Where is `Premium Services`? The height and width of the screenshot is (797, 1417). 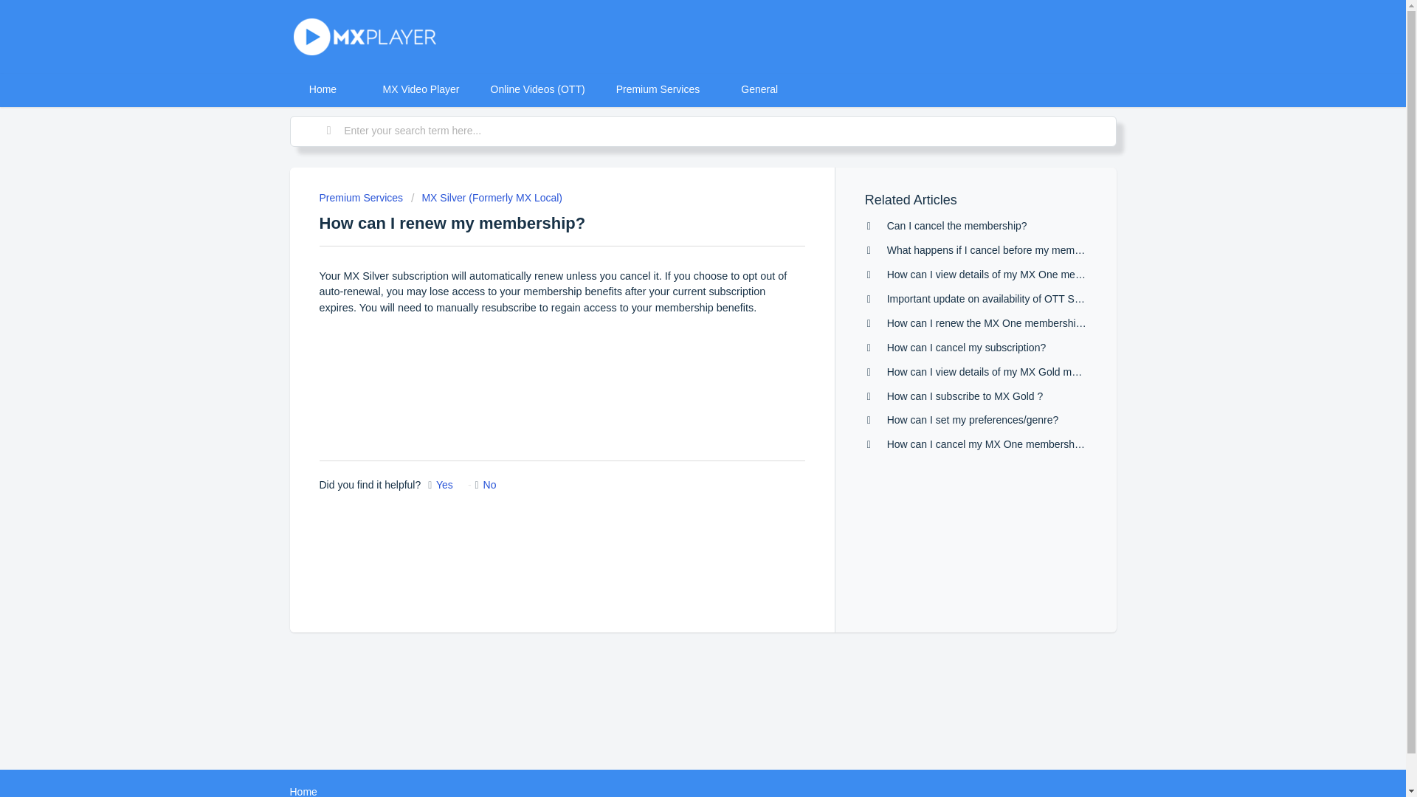
Premium Services is located at coordinates (658, 89).